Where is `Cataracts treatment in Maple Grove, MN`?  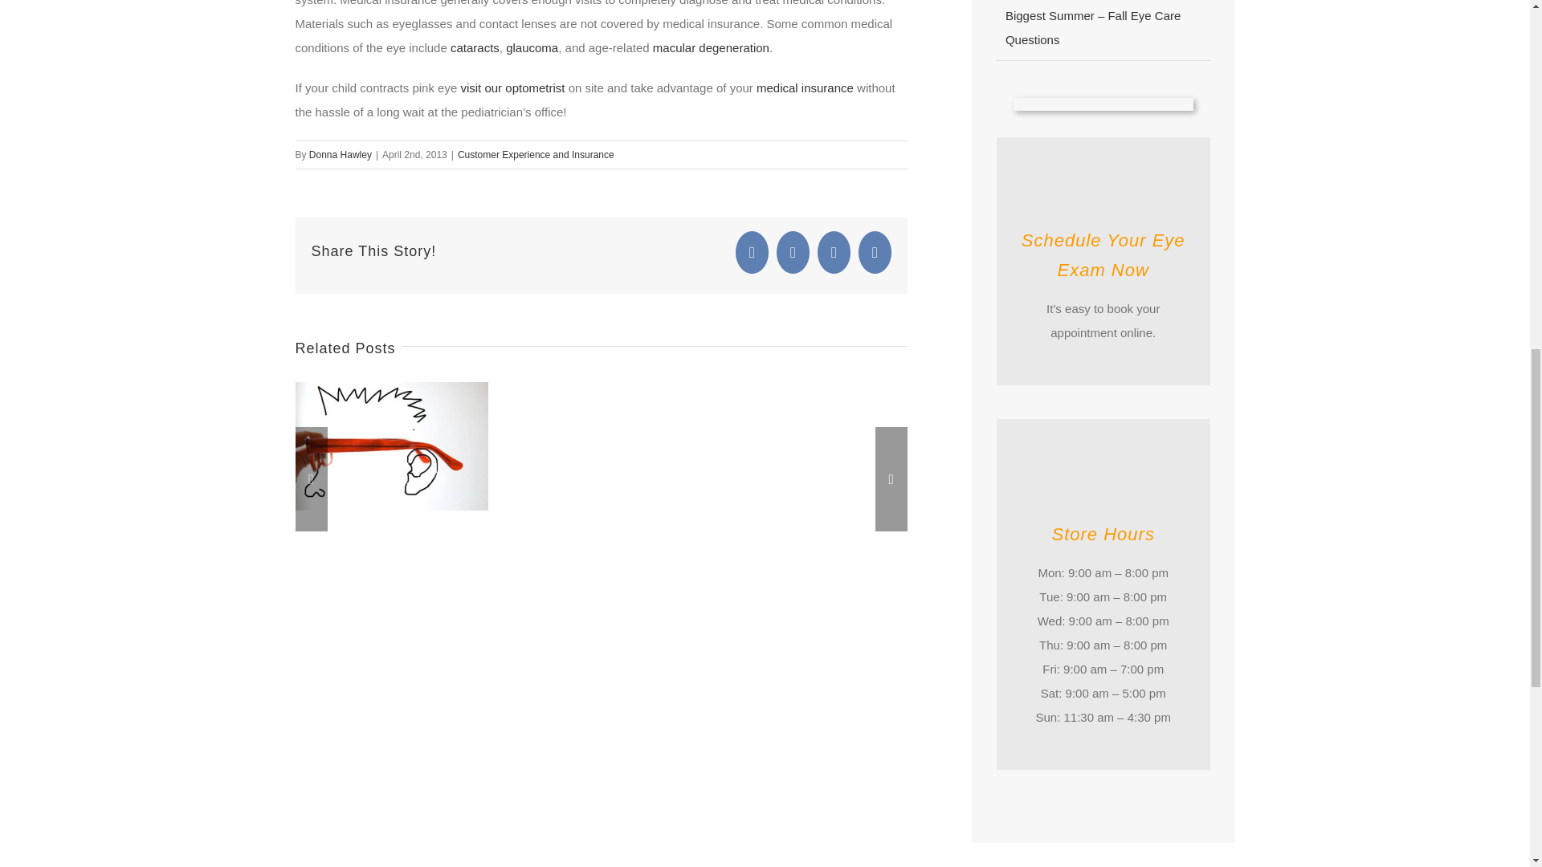
Cataracts treatment in Maple Grove, MN is located at coordinates (475, 47).